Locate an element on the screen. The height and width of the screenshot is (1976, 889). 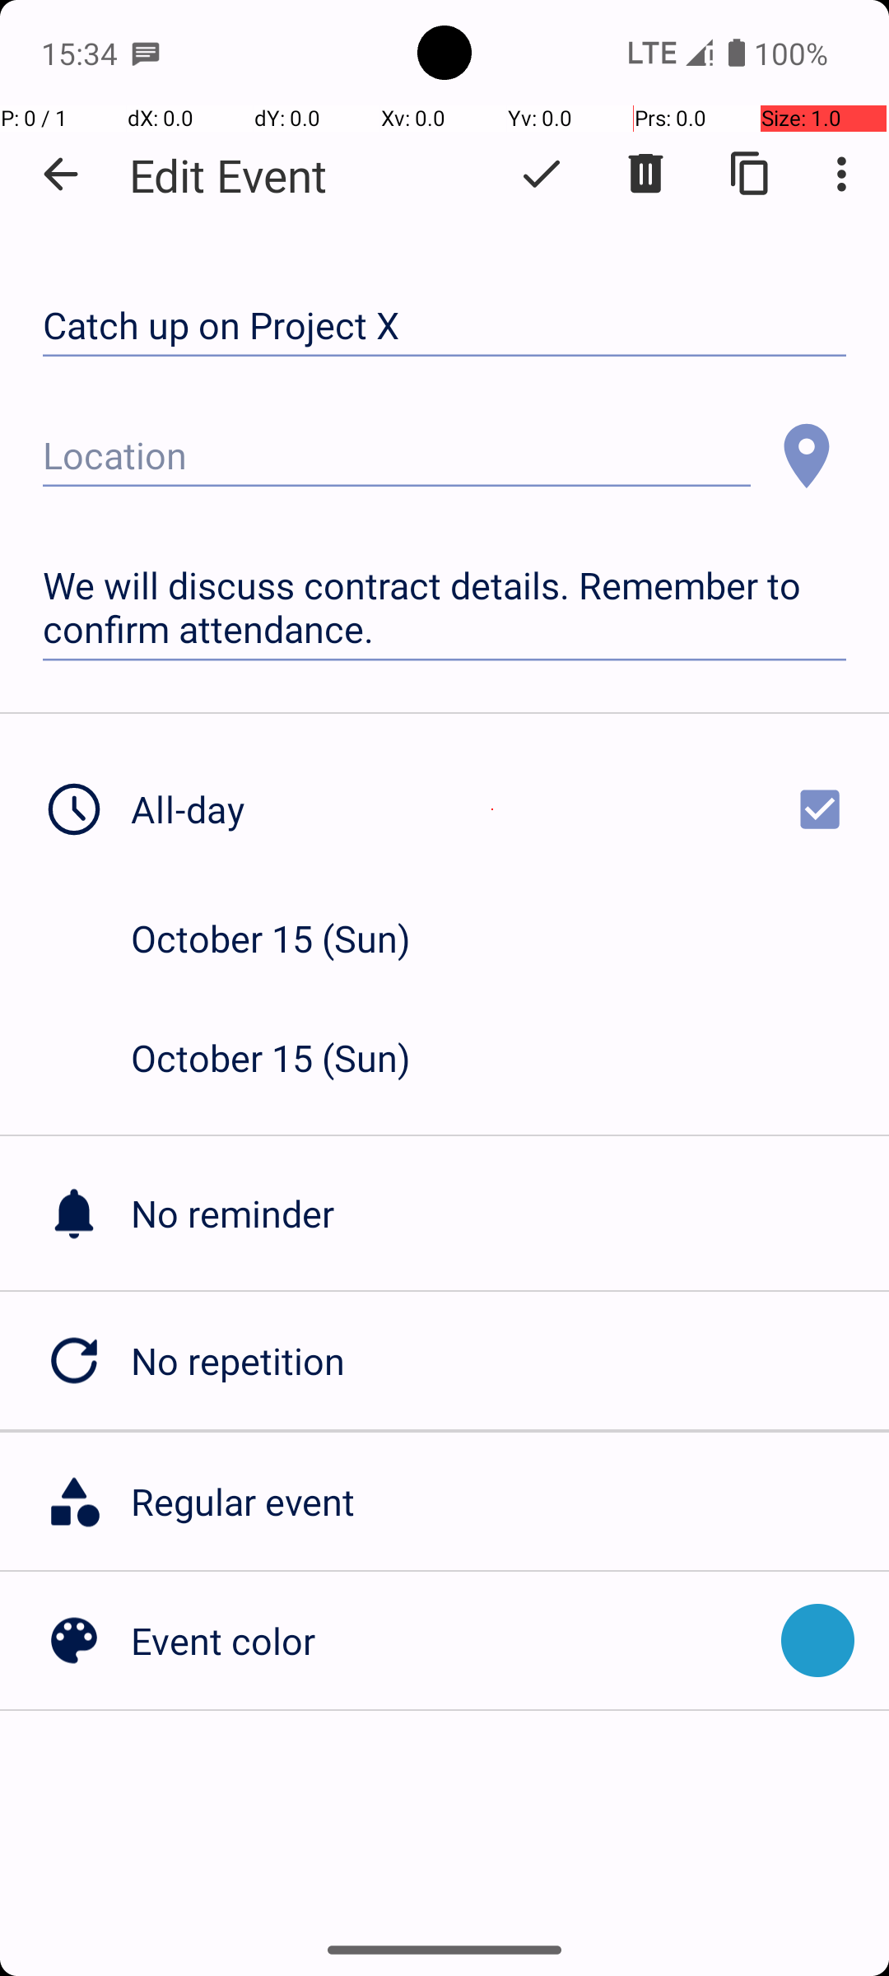
We will discuss contract details. Remember to confirm attendance. is located at coordinates (444, 608).